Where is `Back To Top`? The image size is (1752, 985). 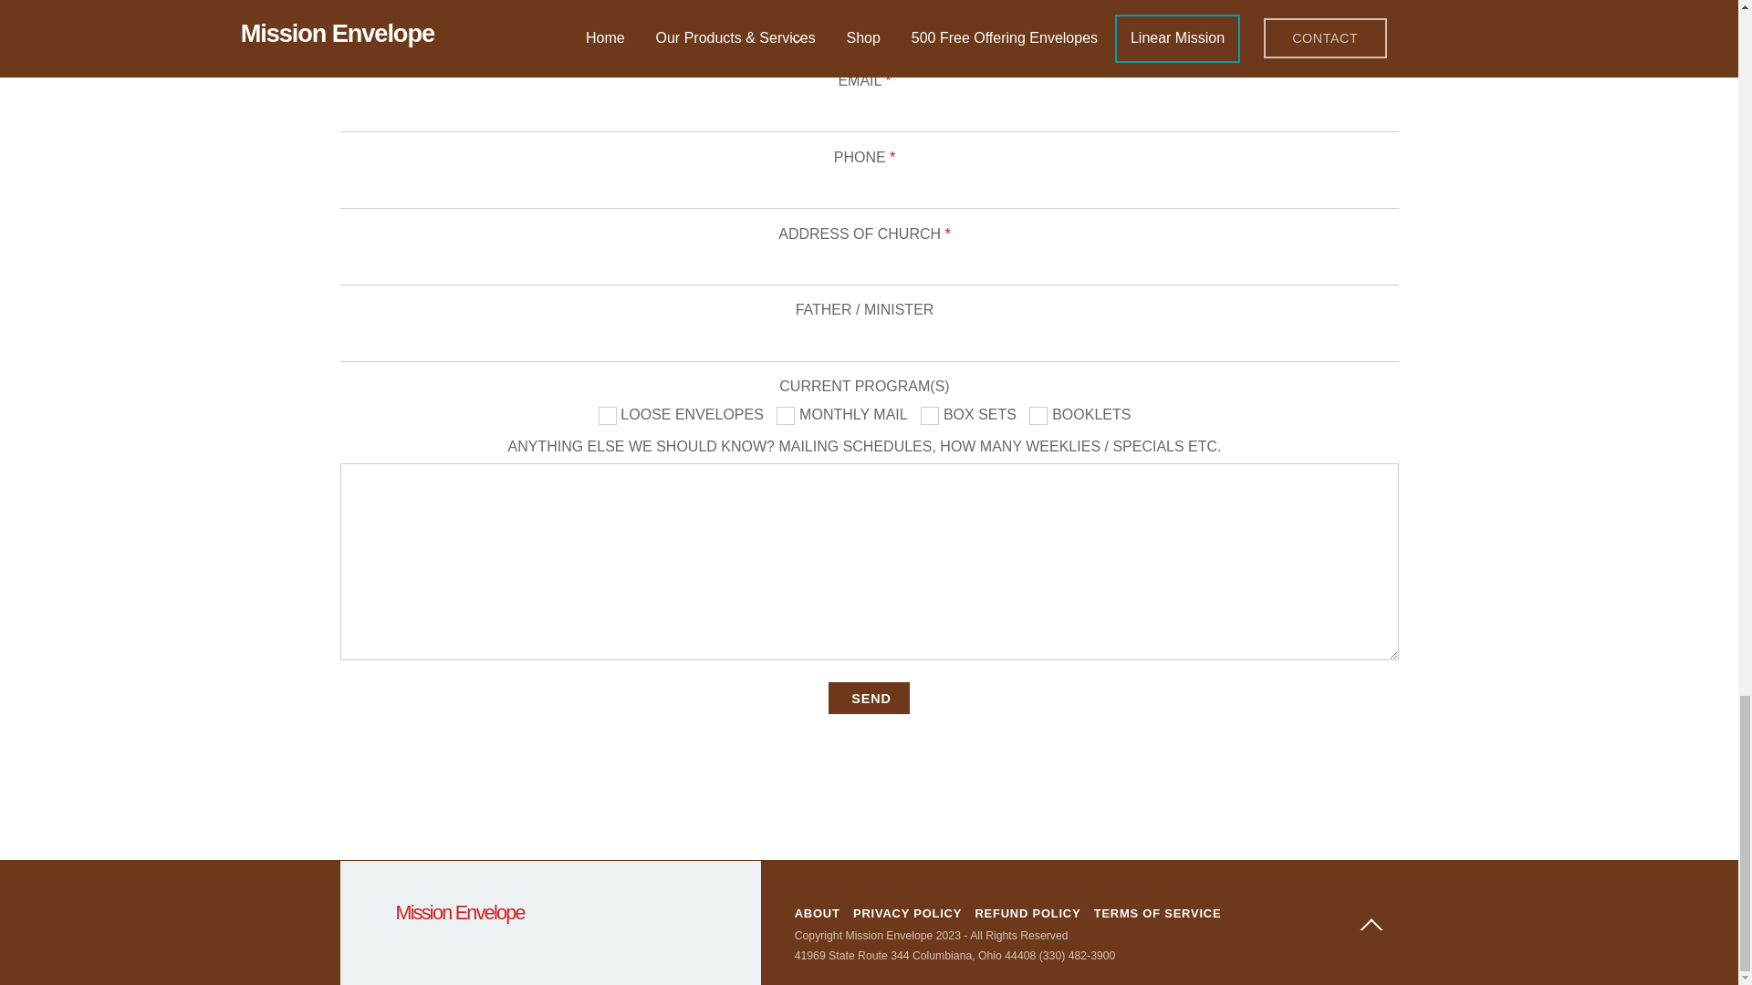
Back To Top is located at coordinates (1371, 928).